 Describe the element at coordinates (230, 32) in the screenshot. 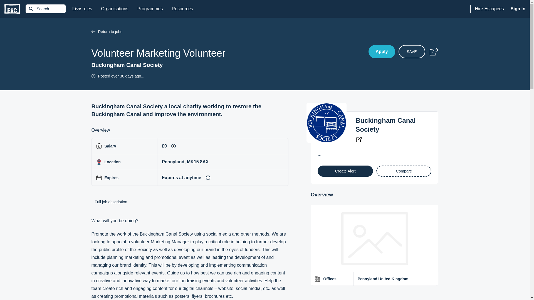

I see `Return to jobs` at that location.